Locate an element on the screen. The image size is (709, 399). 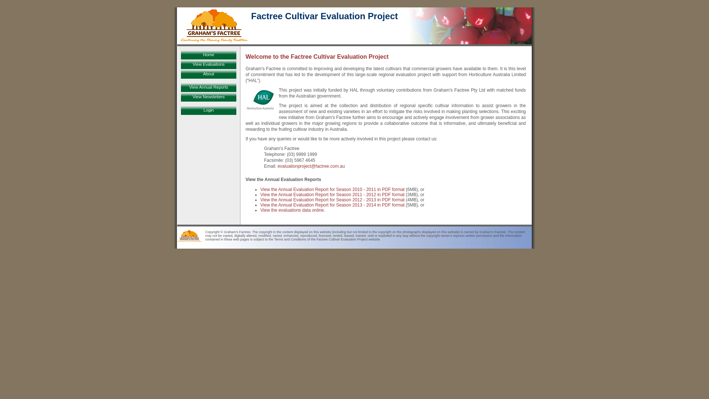
View the evaluations data online. is located at coordinates (292, 210).